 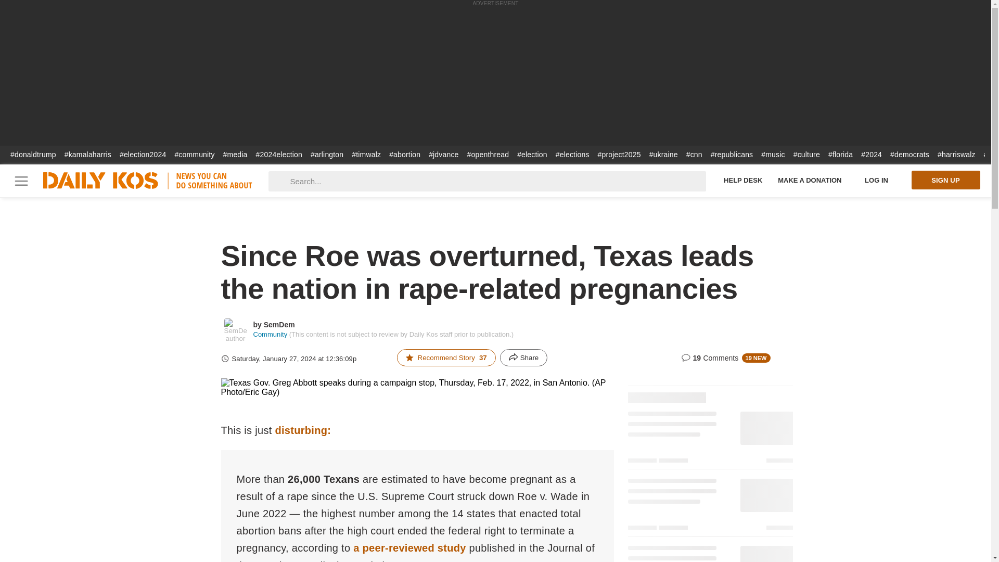 What do you see at coordinates (710, 506) in the screenshot?
I see `Loading...` at bounding box center [710, 506].